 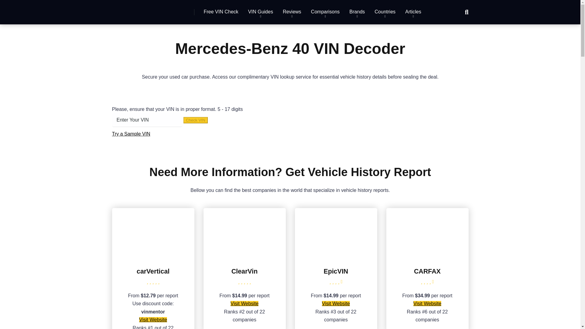 I want to click on ClearVin, so click(x=244, y=271).